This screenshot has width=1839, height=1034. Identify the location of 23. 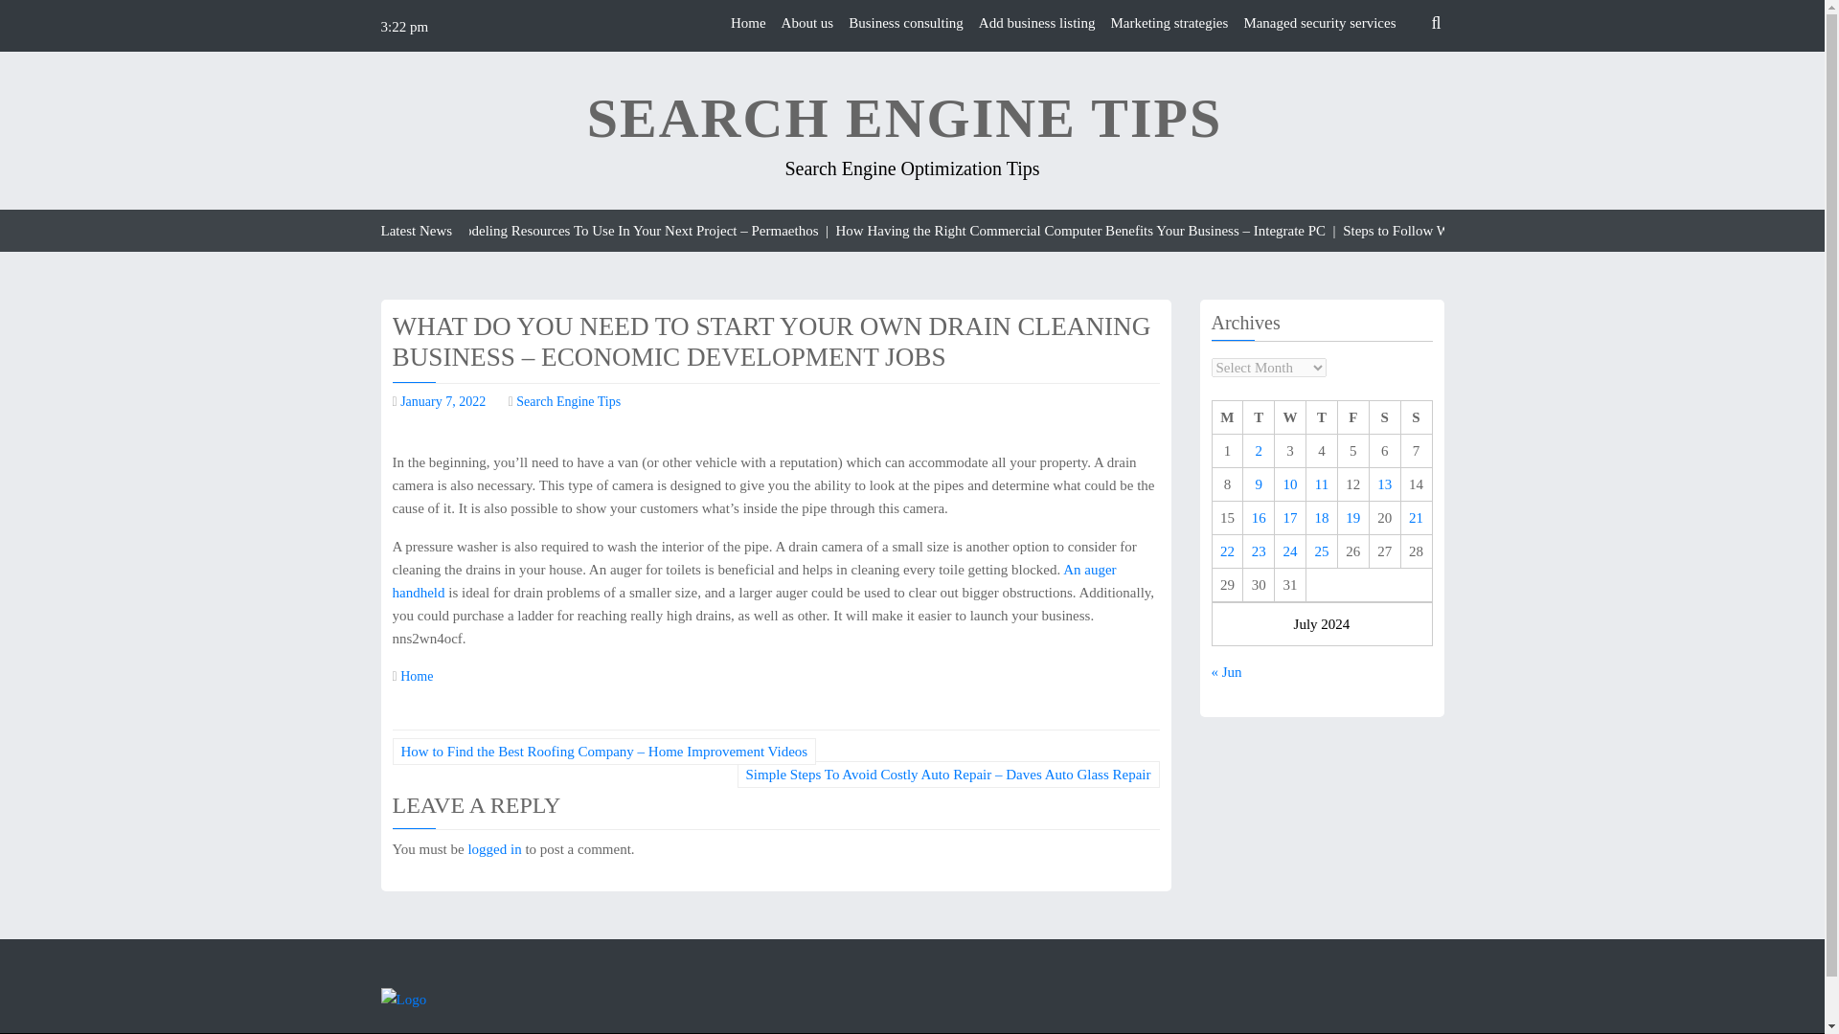
(1259, 551).